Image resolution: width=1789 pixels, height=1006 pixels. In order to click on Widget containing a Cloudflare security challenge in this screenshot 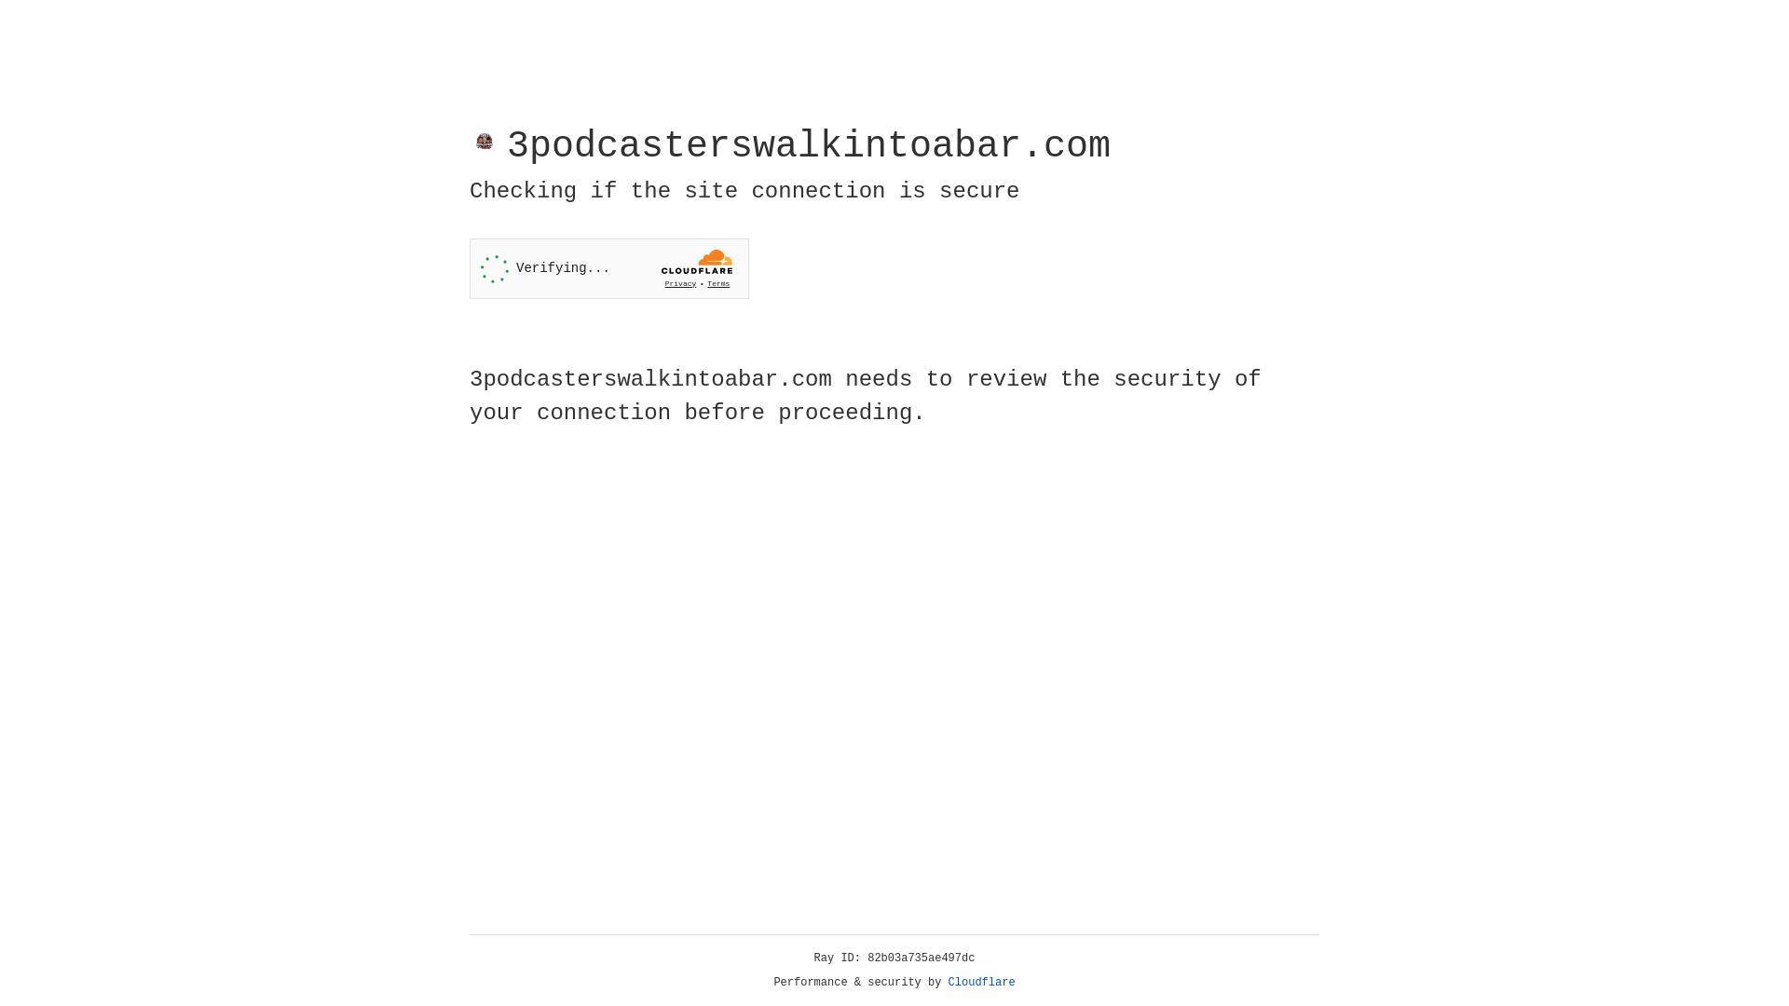, I will do `click(609, 268)`.